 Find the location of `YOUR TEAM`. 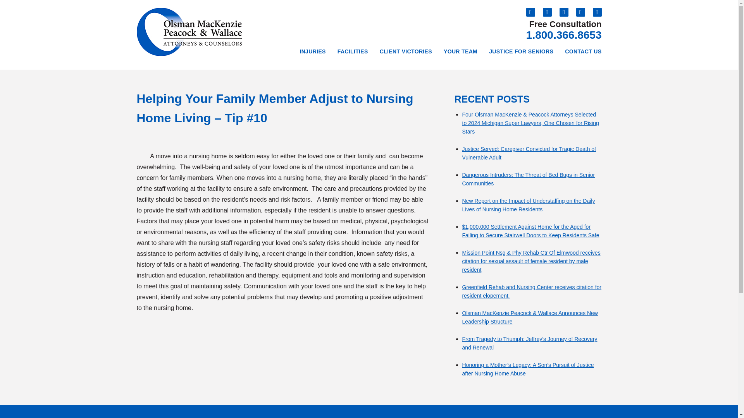

YOUR TEAM is located at coordinates (460, 52).